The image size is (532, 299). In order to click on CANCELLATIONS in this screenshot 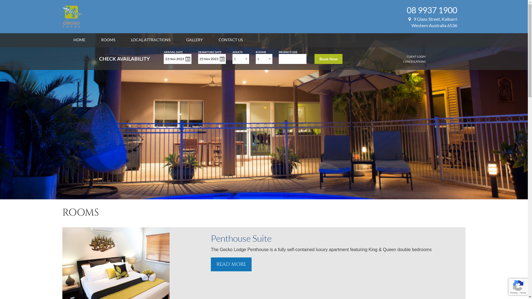, I will do `click(415, 61)`.